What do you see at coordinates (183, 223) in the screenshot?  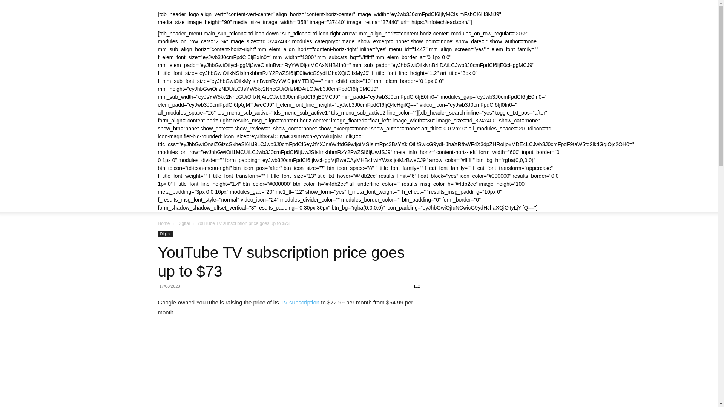 I see `Digital` at bounding box center [183, 223].